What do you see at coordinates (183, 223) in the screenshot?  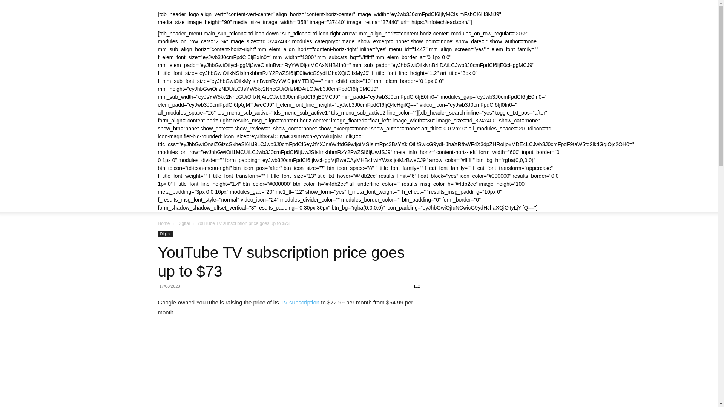 I see `Digital` at bounding box center [183, 223].